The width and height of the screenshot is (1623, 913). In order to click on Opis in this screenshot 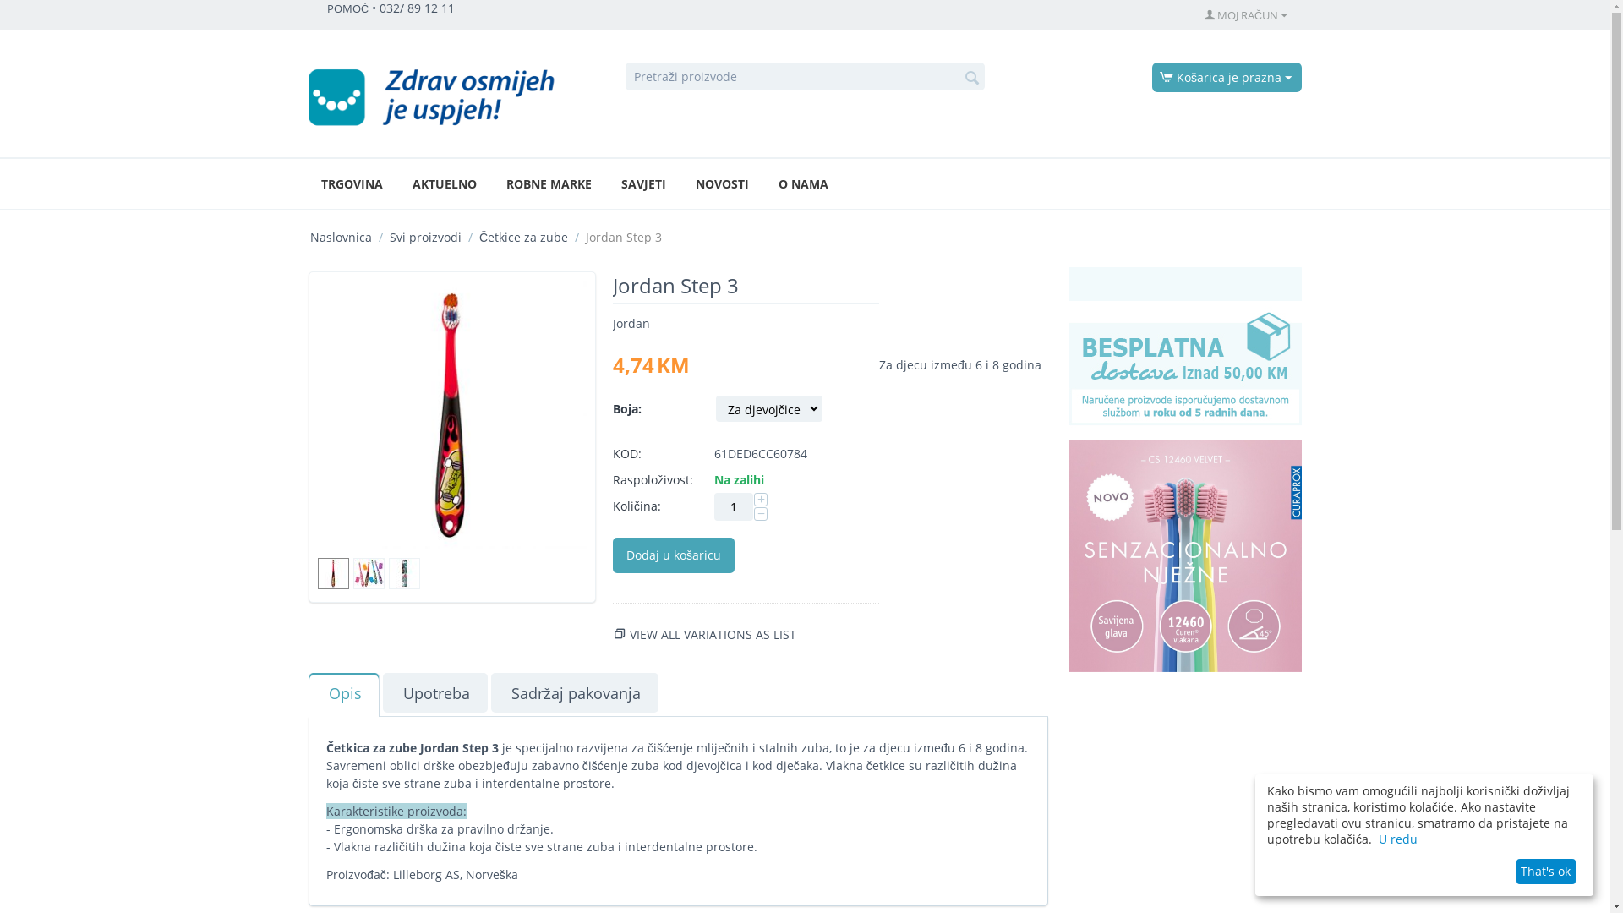, I will do `click(345, 693)`.